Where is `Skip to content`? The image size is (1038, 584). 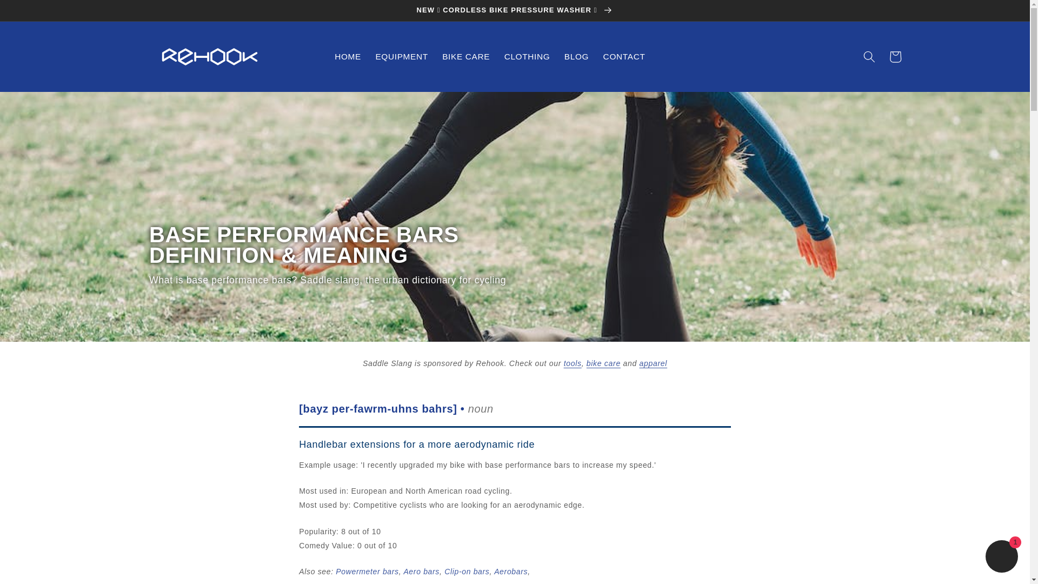 Skip to content is located at coordinates (36, 14).